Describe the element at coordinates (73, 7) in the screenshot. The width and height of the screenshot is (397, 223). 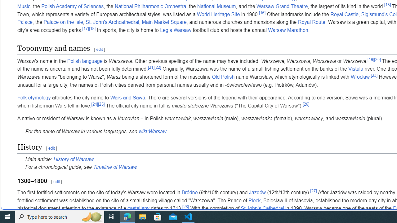
I see `Polish Academy of Sciences` at that location.